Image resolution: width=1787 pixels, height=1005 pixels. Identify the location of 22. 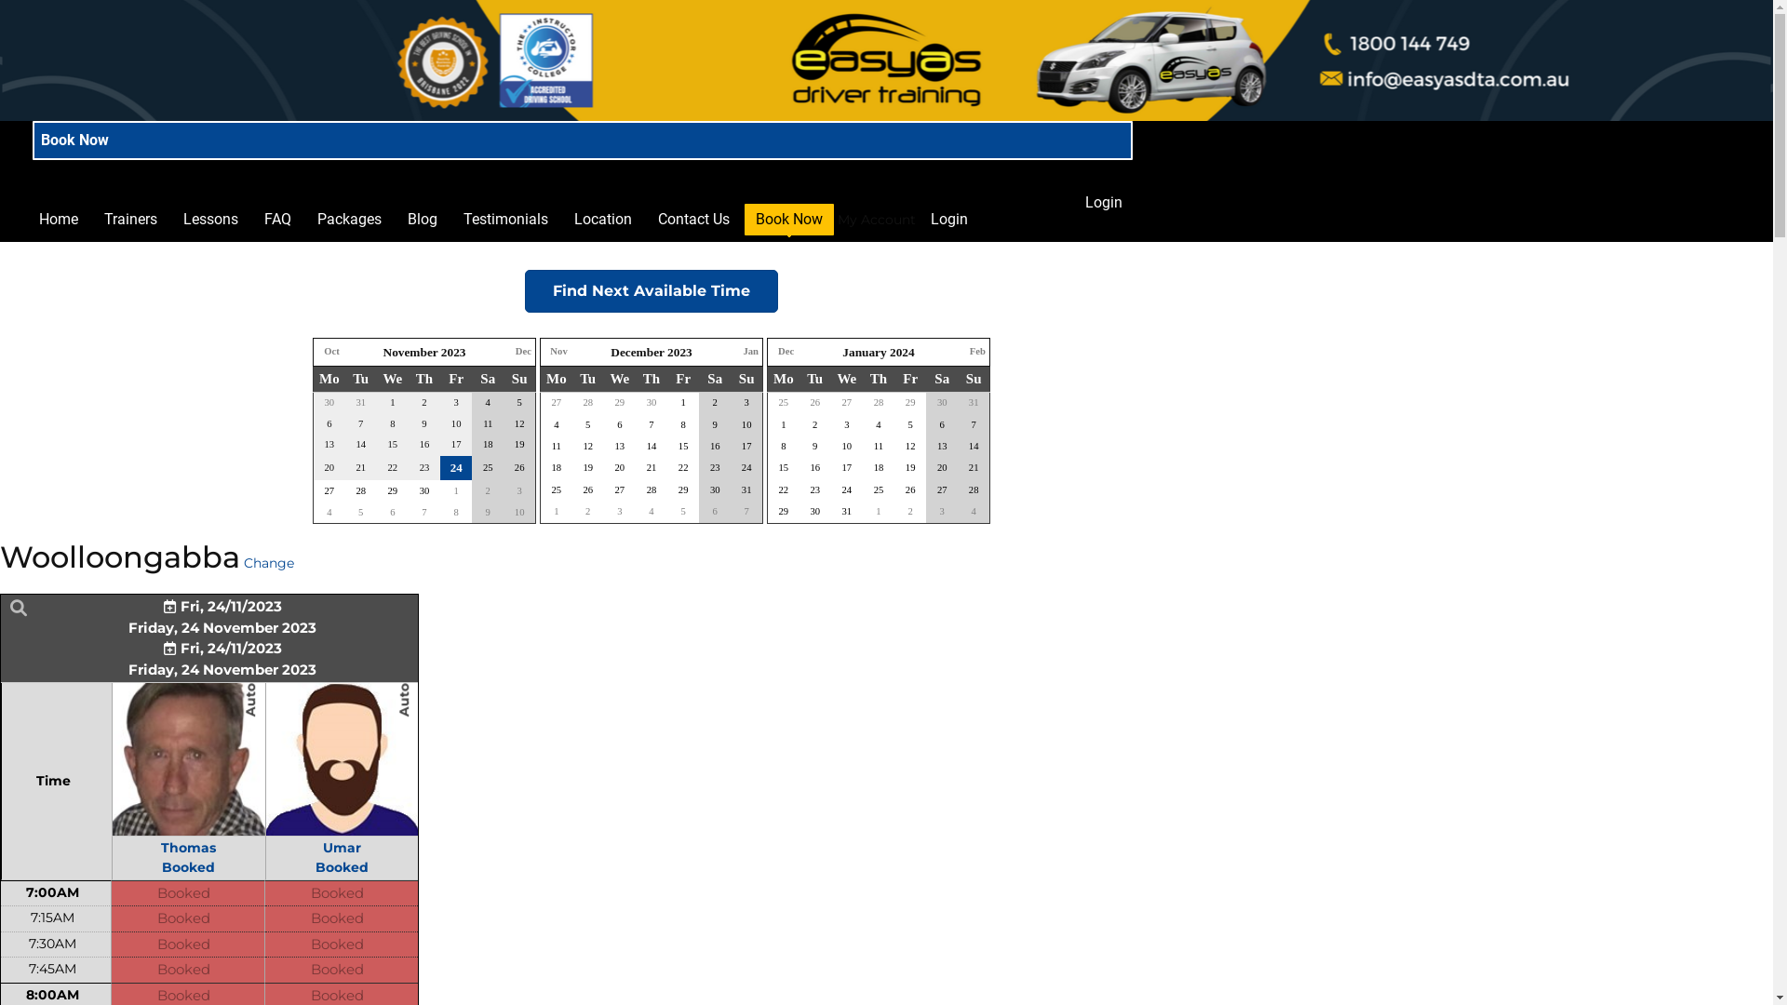
(683, 467).